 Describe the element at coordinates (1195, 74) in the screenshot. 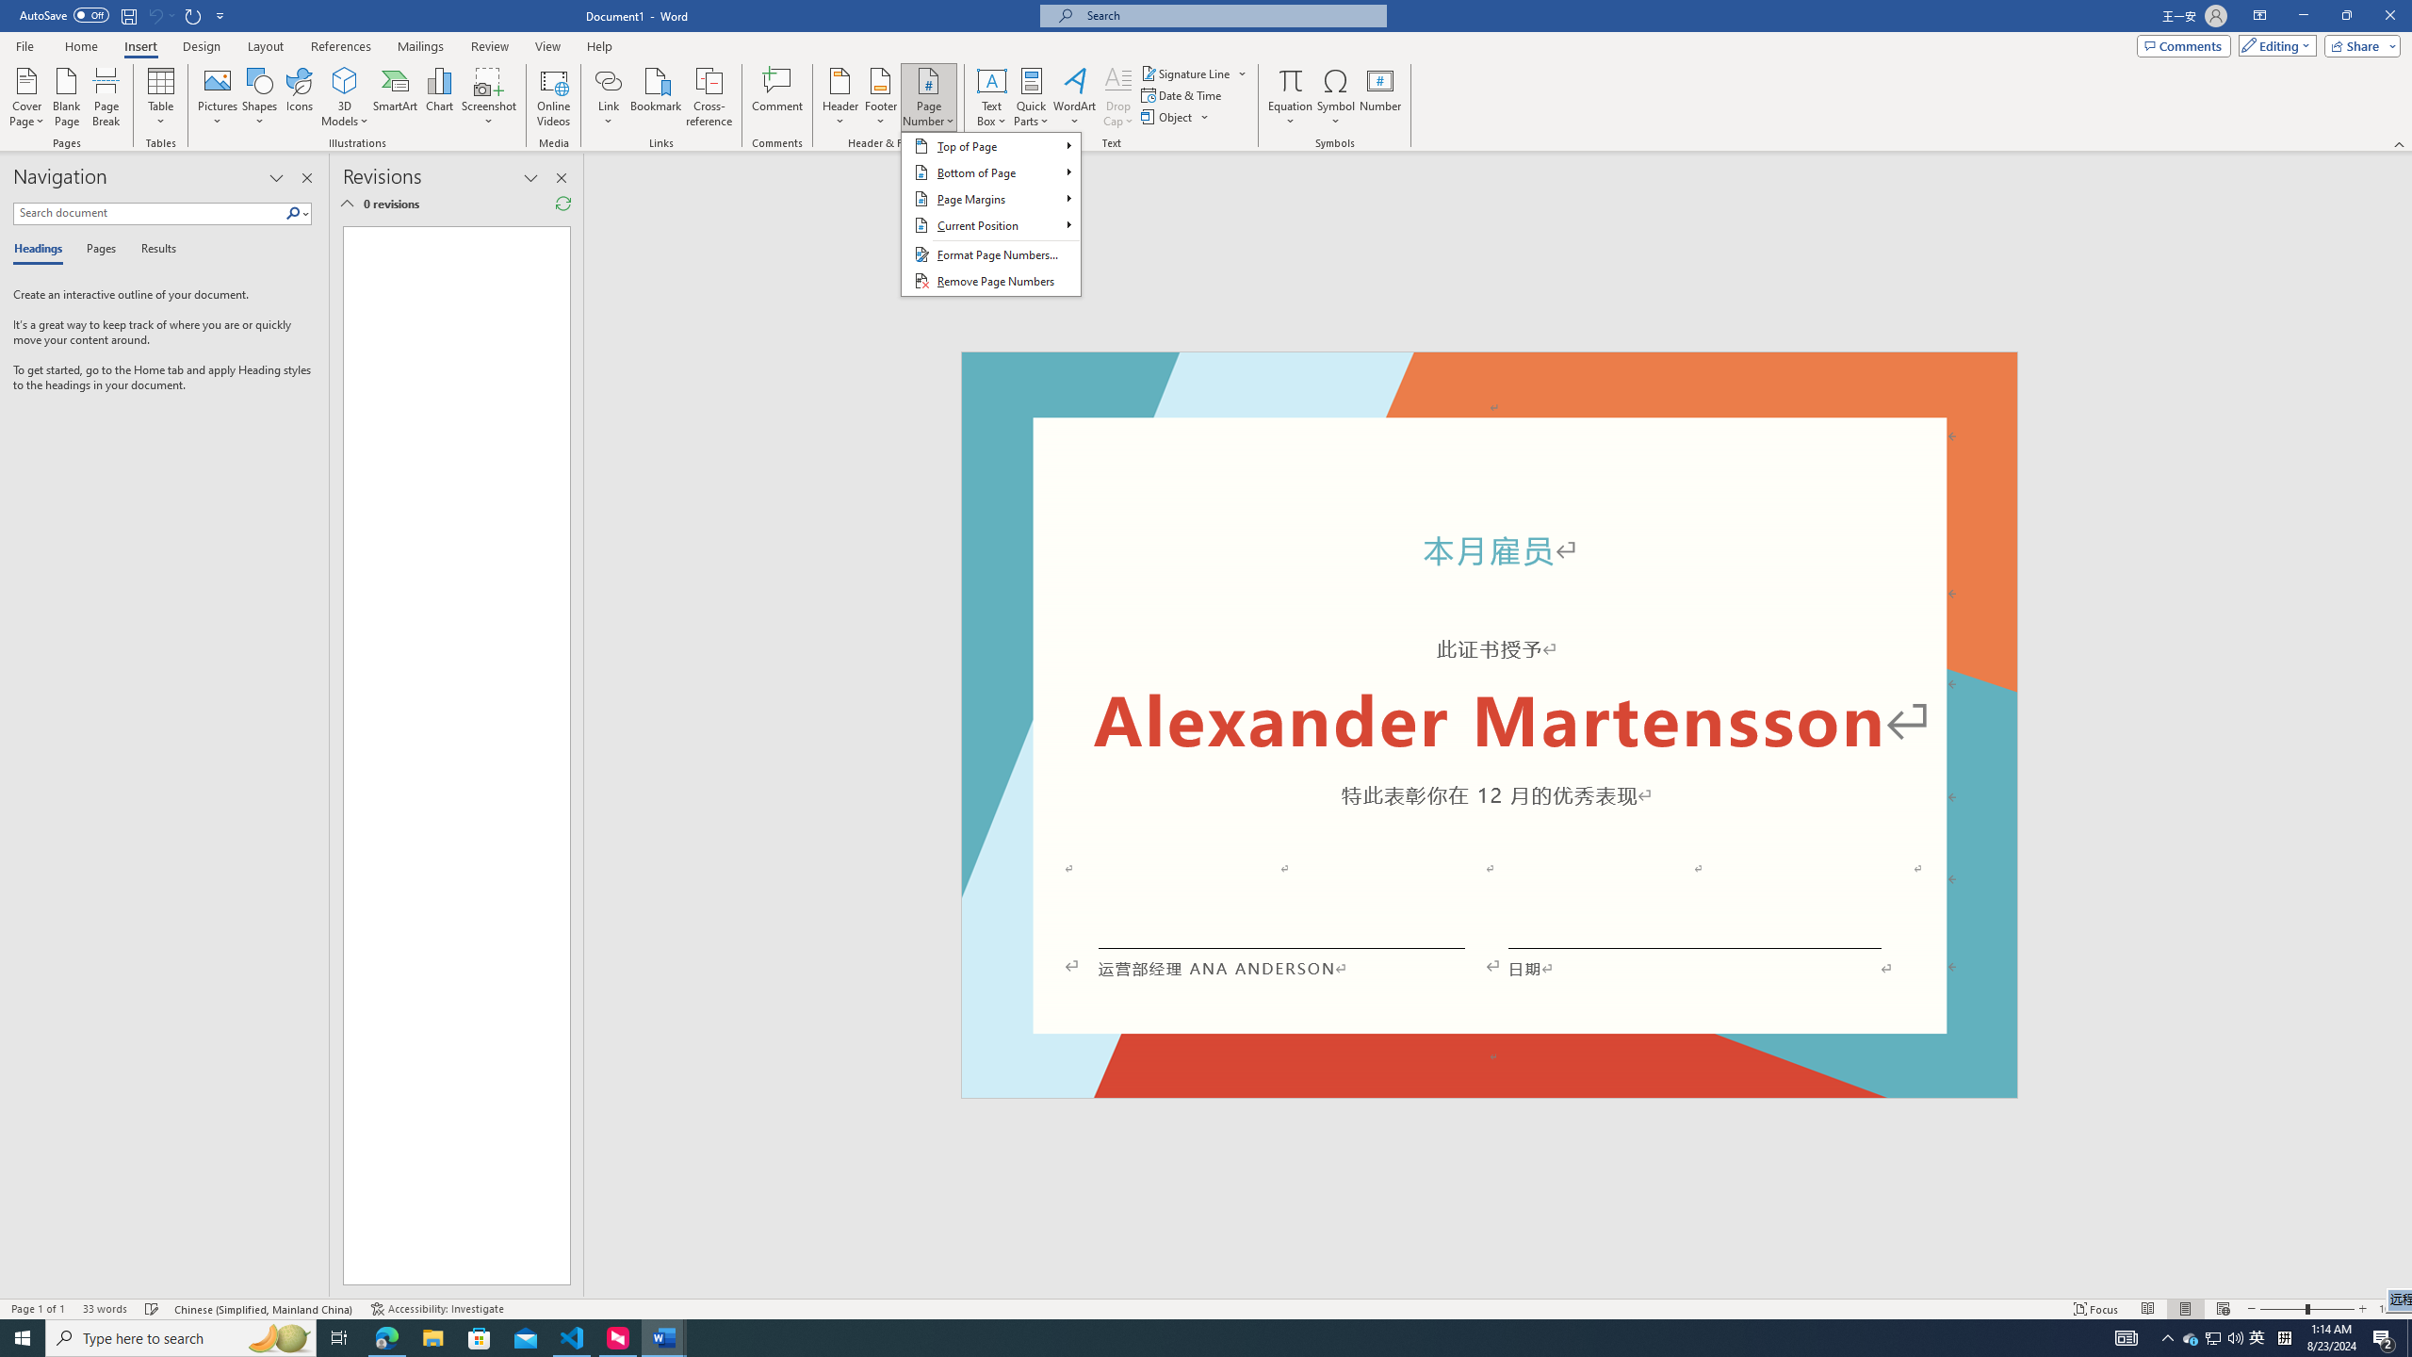

I see `Signature Line` at that location.